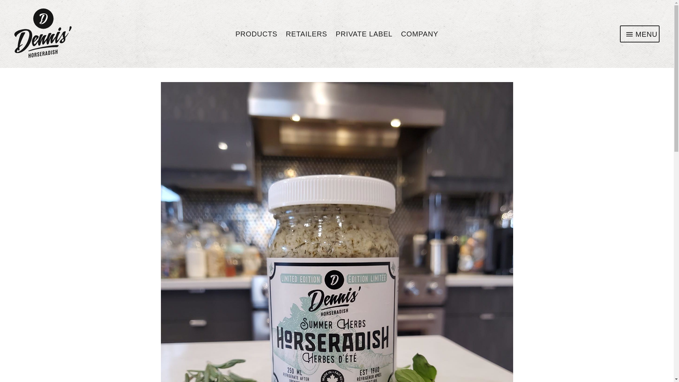 The height and width of the screenshot is (382, 679). I want to click on COMPANY, so click(419, 34).